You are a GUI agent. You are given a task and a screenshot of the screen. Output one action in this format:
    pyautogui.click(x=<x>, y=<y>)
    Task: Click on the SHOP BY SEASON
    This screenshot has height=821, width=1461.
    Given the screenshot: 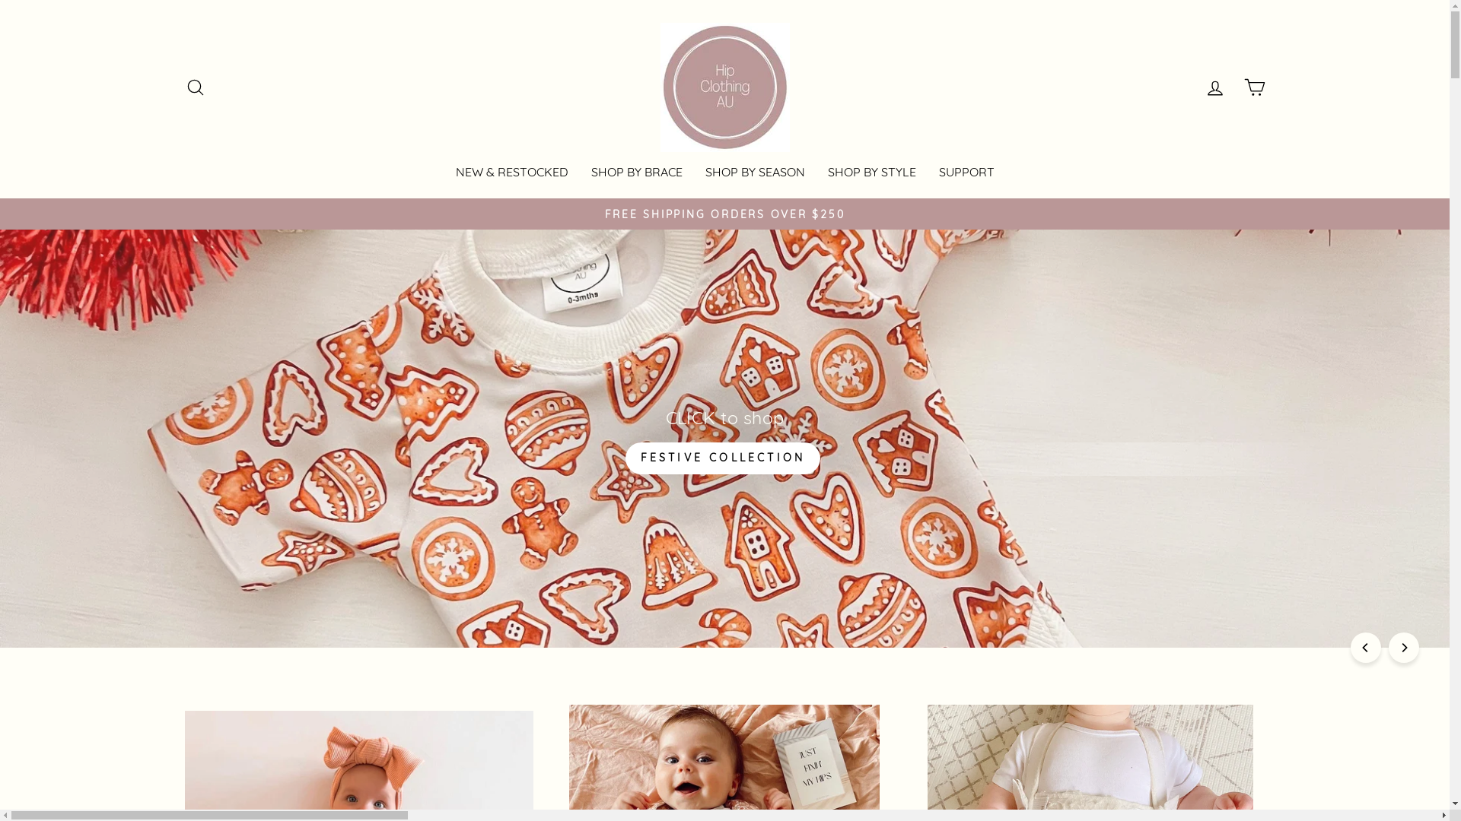 What is the action you would take?
    pyautogui.click(x=755, y=172)
    